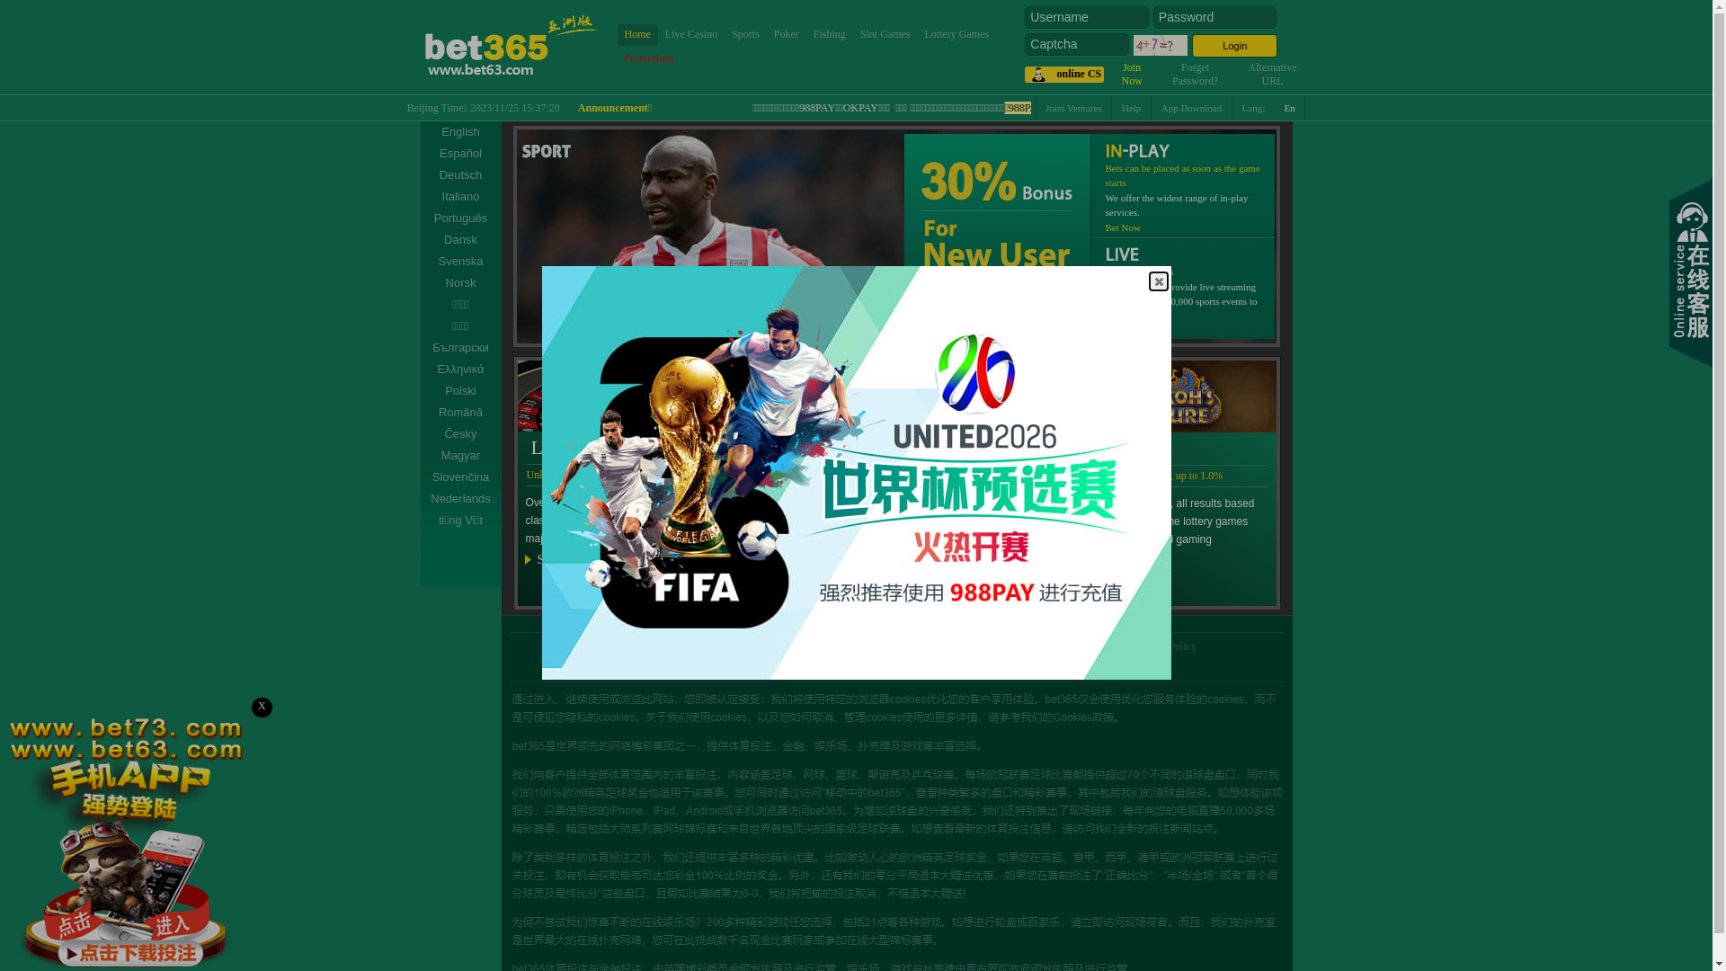  Describe the element at coordinates (1073, 108) in the screenshot. I see `Joint Ventures` at that location.